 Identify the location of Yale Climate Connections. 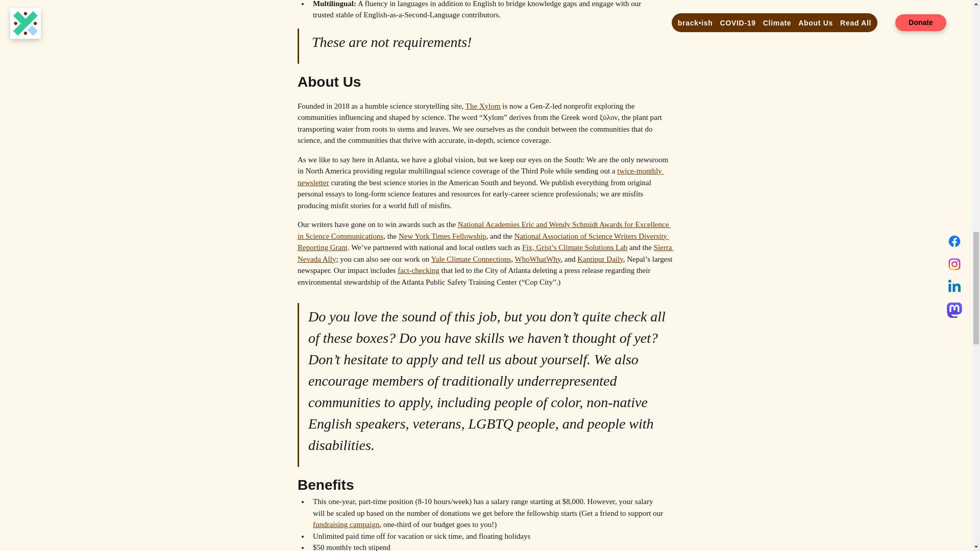
(471, 259).